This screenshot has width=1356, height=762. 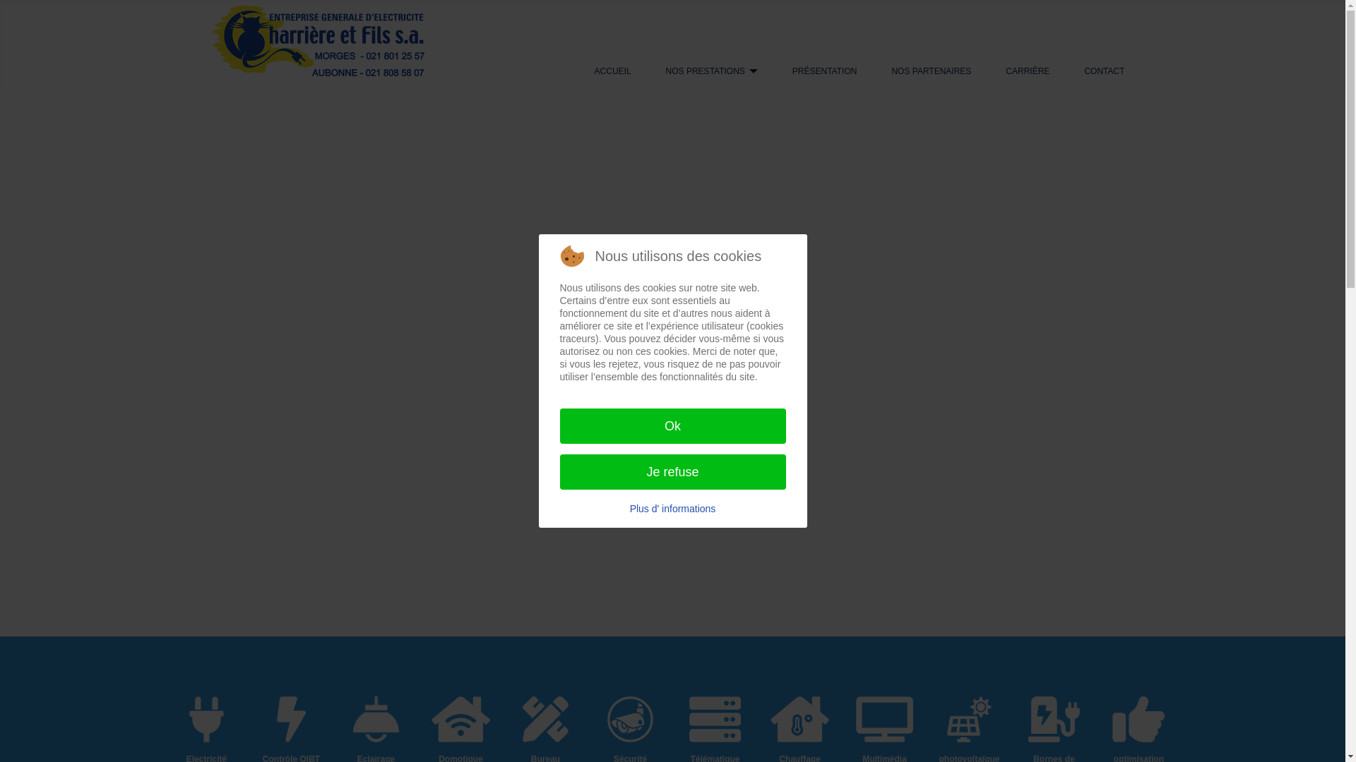 What do you see at coordinates (706, 71) in the screenshot?
I see `NOS PRESTATIONS` at bounding box center [706, 71].